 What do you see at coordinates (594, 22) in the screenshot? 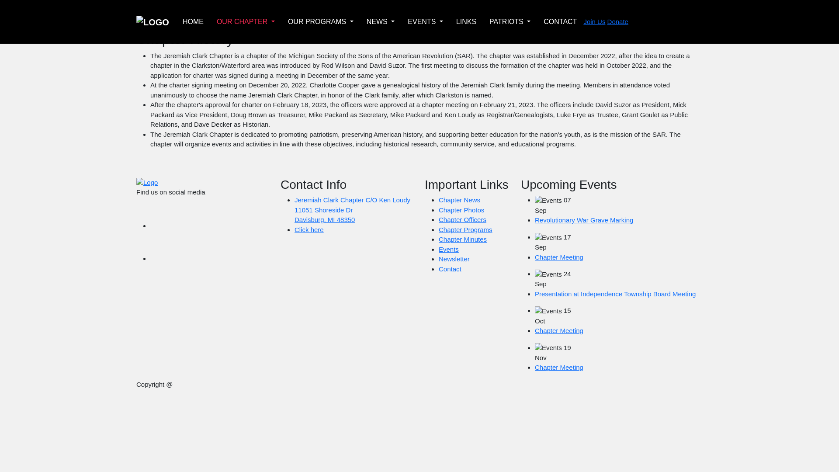
I see `Join Us` at bounding box center [594, 22].